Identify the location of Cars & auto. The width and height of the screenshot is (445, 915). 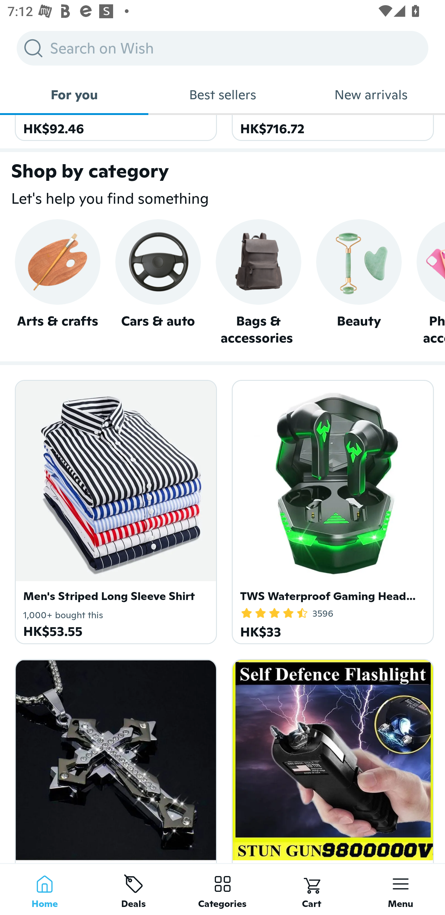
(158, 283).